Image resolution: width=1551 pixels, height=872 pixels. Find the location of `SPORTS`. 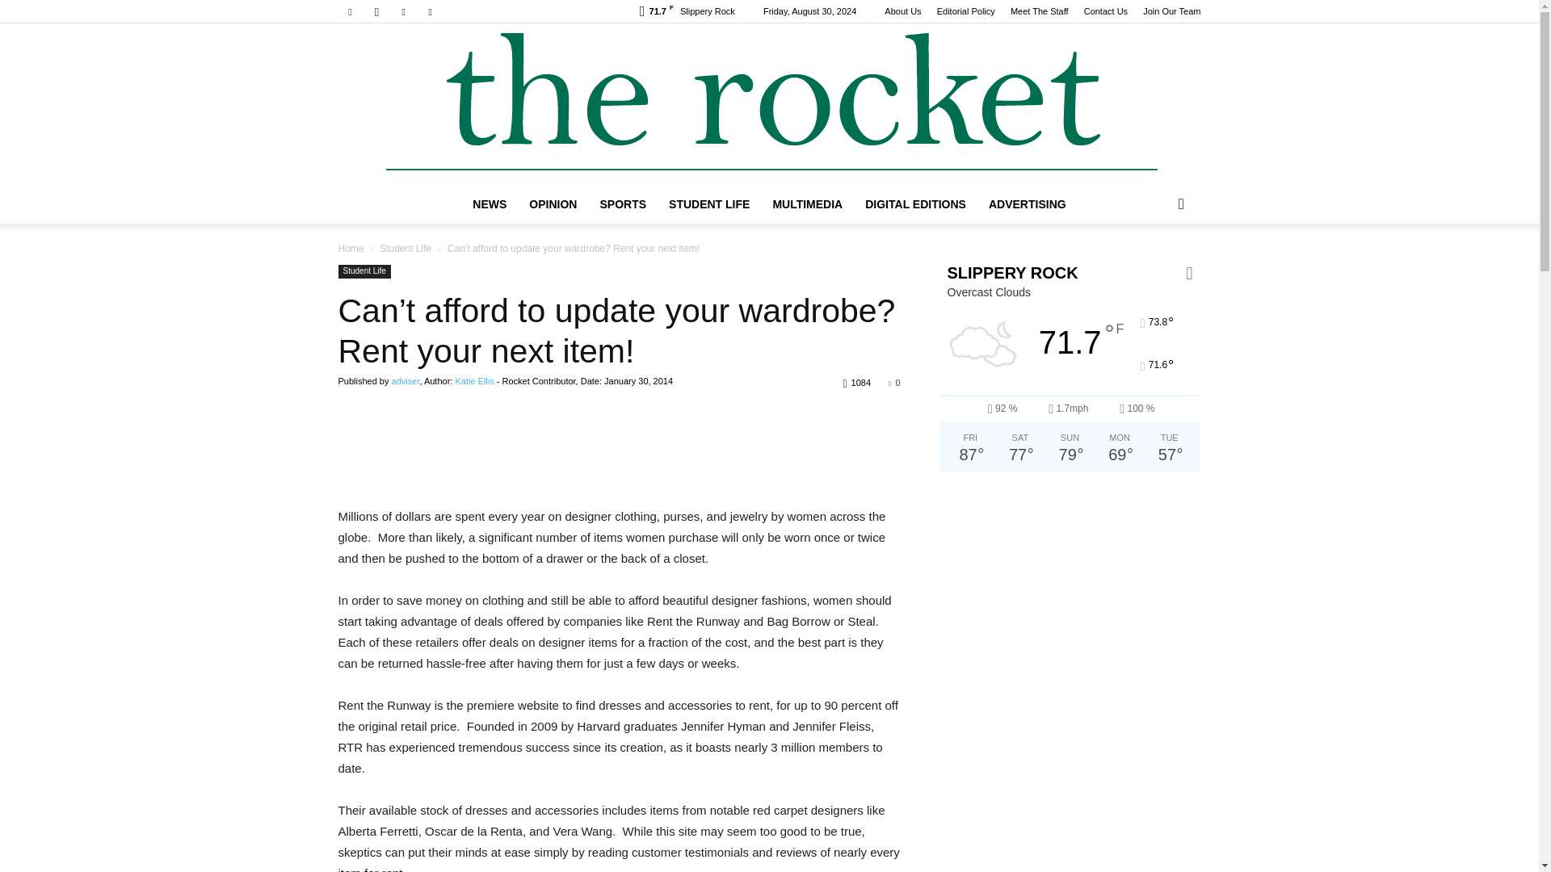

SPORTS is located at coordinates (622, 203).